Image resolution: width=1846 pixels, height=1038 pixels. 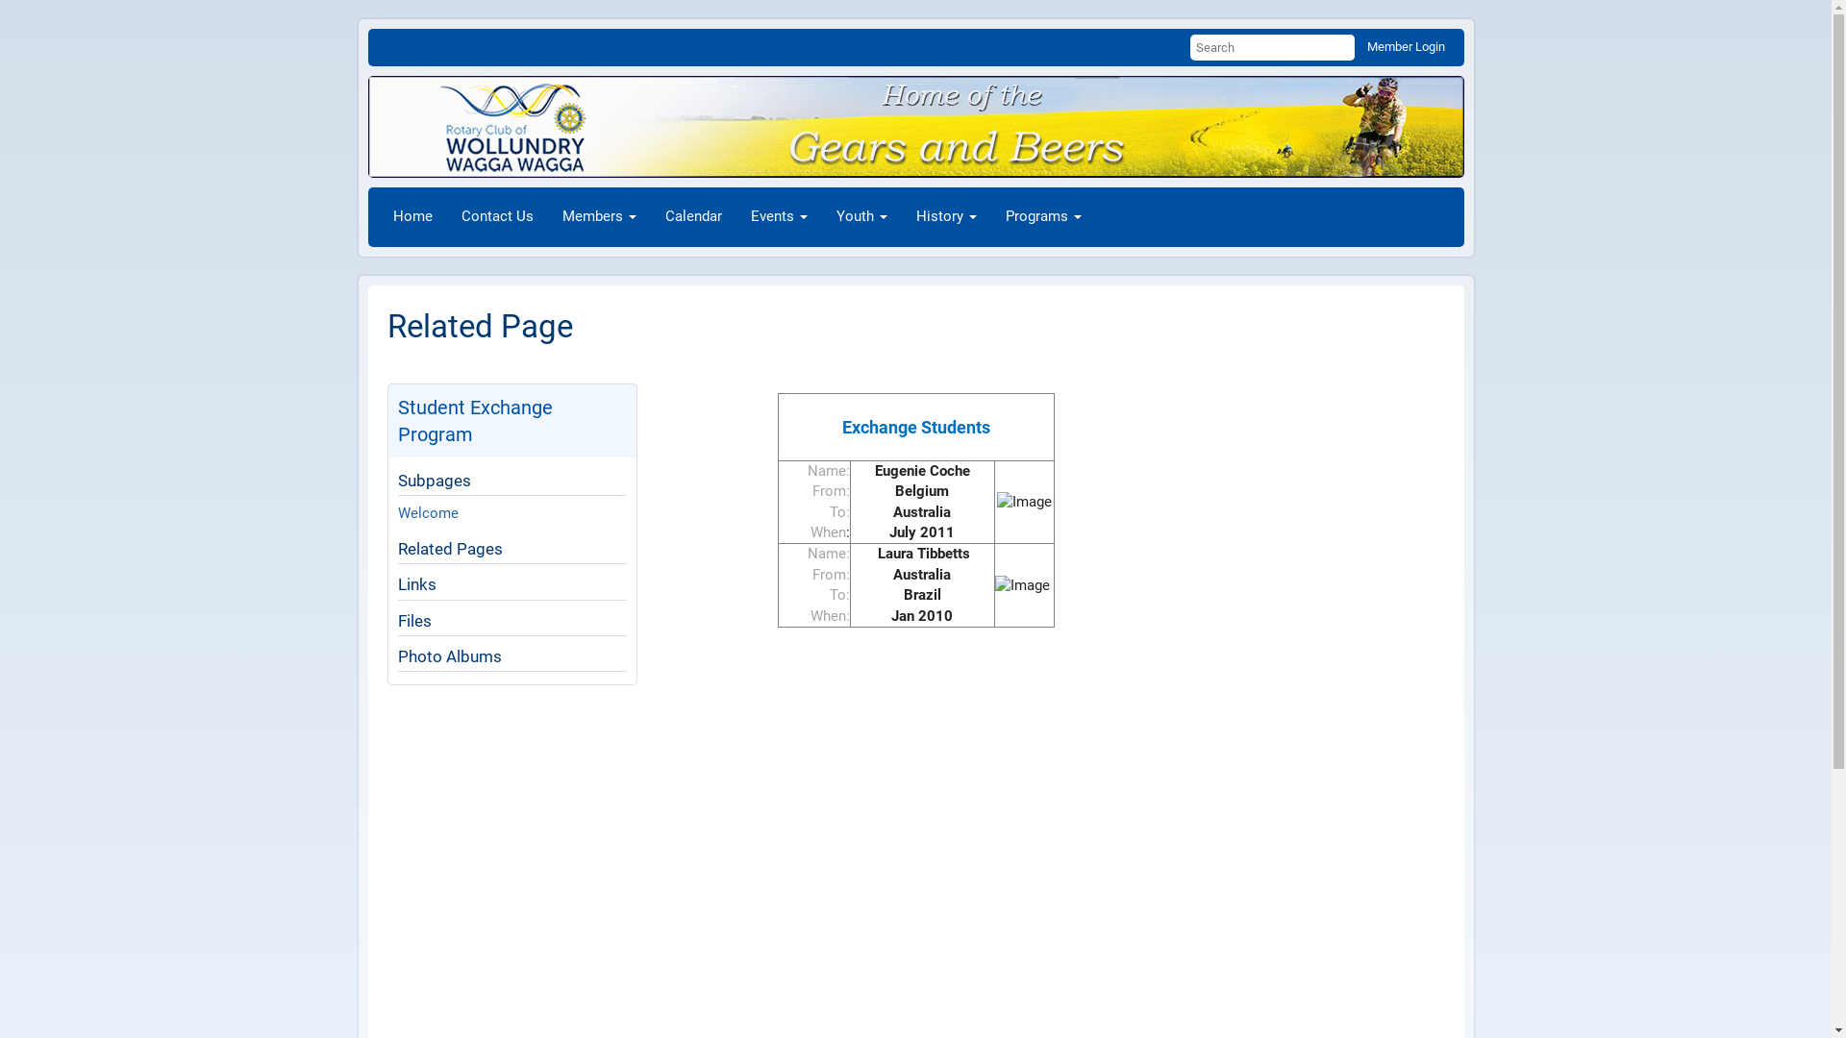 What do you see at coordinates (429, 513) in the screenshot?
I see `Welcome` at bounding box center [429, 513].